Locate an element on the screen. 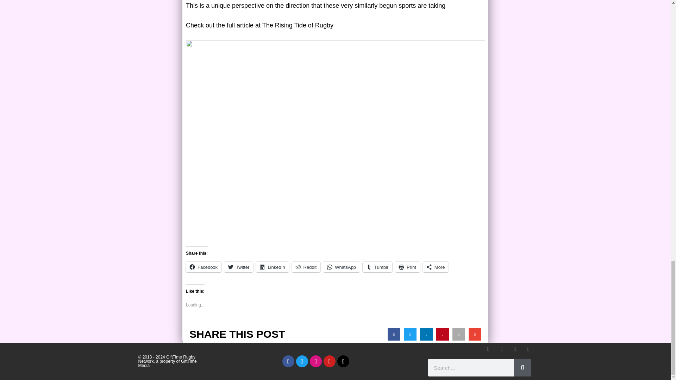 The width and height of the screenshot is (676, 380). Click to share on LinkedIn is located at coordinates (272, 267).